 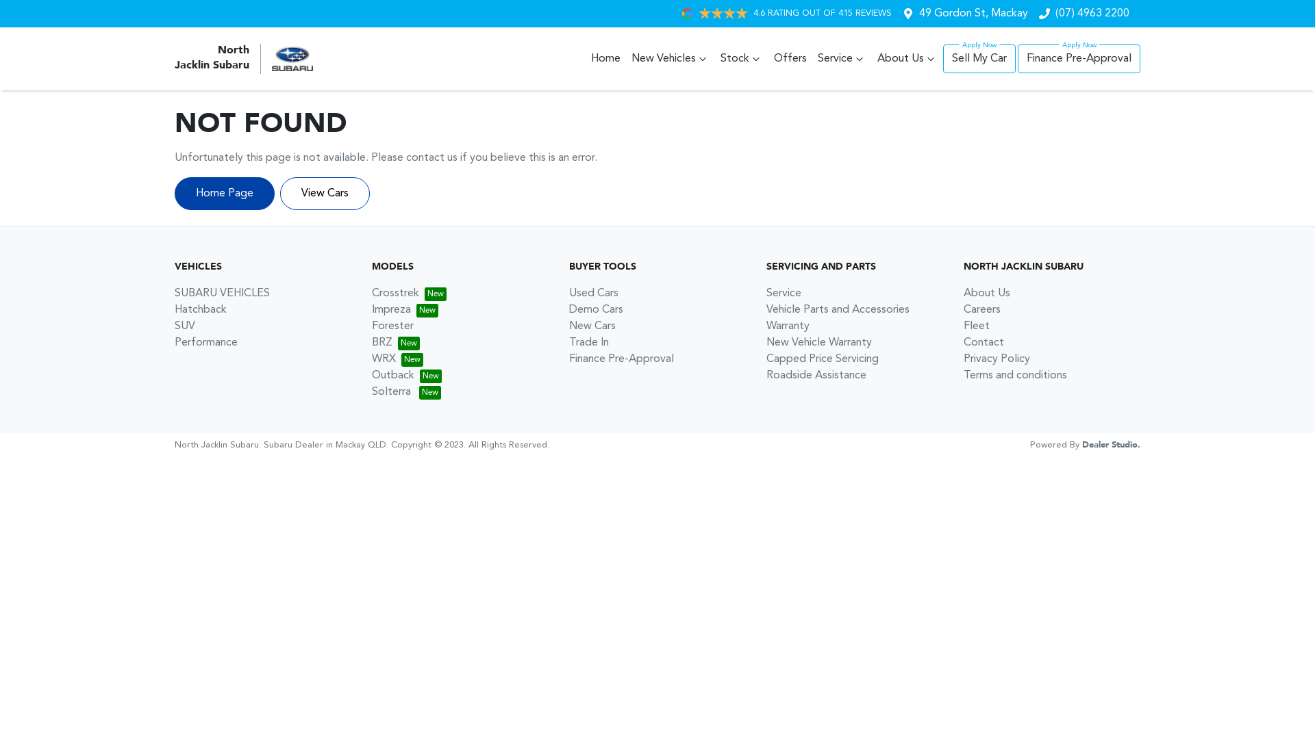 What do you see at coordinates (605, 59) in the screenshot?
I see `Home` at bounding box center [605, 59].